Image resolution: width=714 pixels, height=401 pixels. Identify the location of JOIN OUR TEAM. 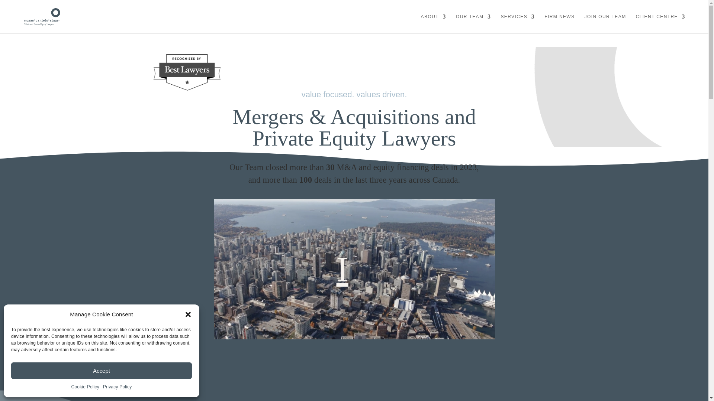
(605, 23).